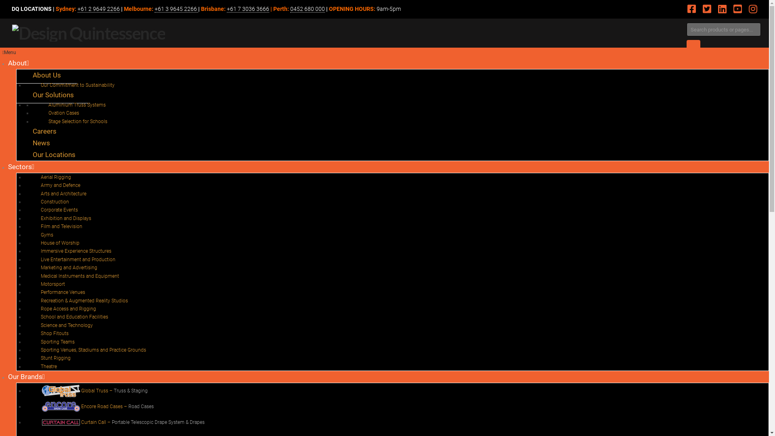 Image resolution: width=775 pixels, height=436 pixels. Describe the element at coordinates (66, 218) in the screenshot. I see `Exhibition and Displays` at that location.